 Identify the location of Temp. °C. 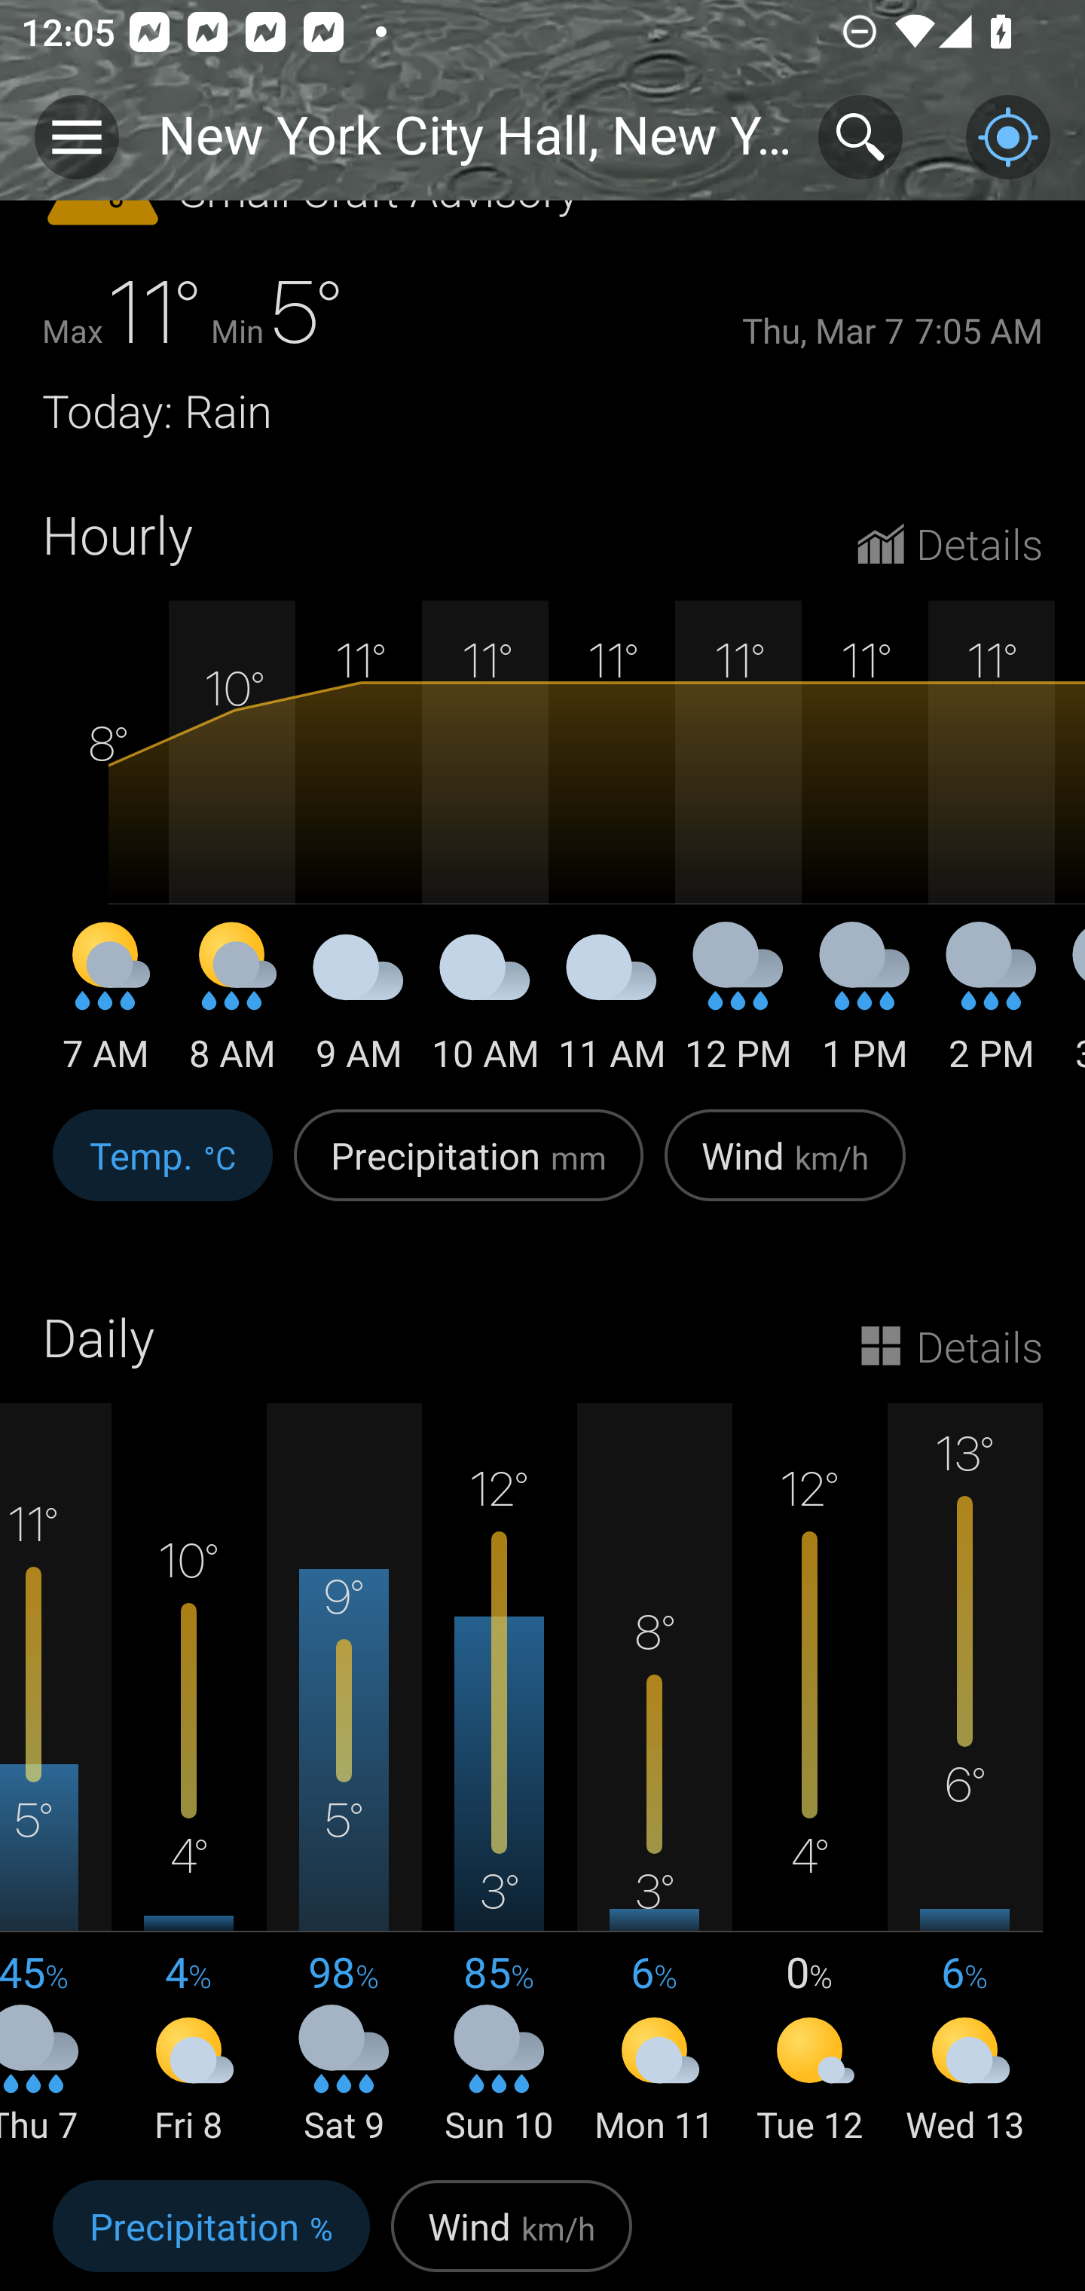
(163, 1171).